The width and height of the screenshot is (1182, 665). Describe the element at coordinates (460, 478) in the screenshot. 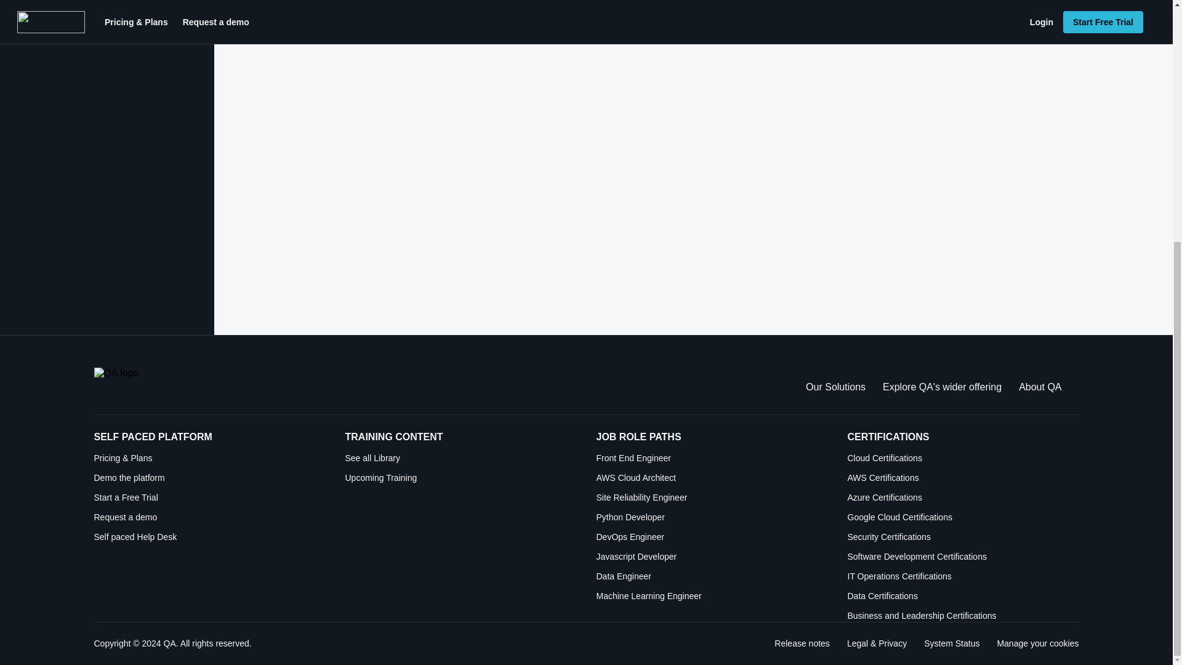

I see `Upcoming Training` at that location.